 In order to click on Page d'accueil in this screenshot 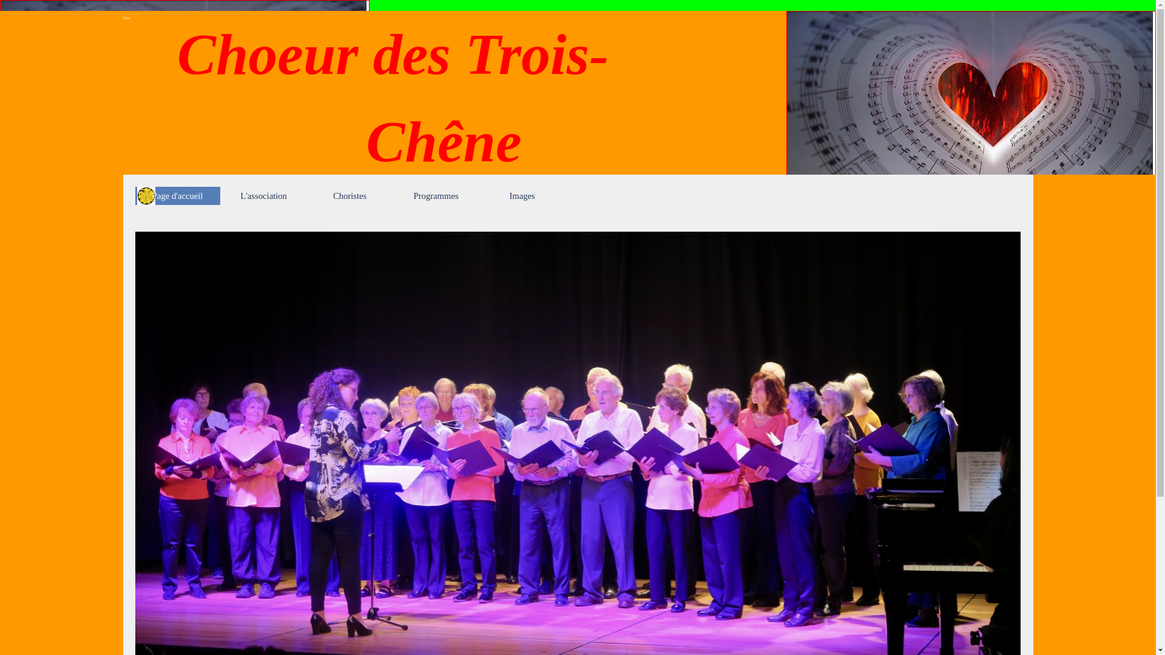, I will do `click(178, 196)`.